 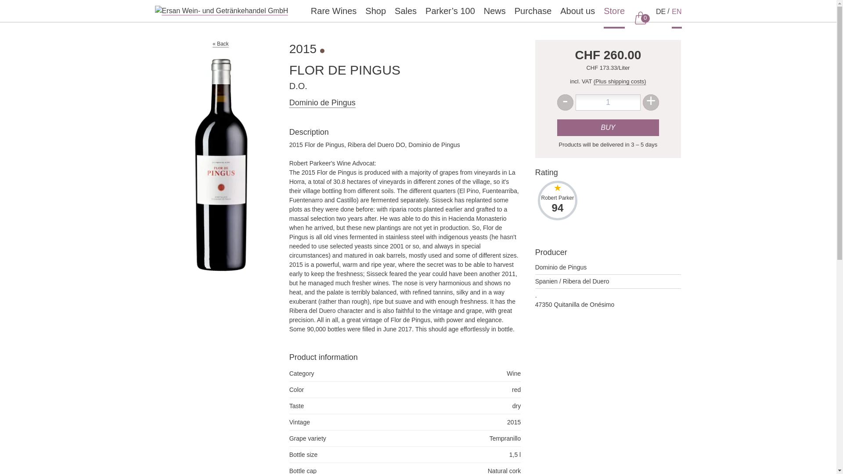 What do you see at coordinates (375, 11) in the screenshot?
I see `Rare Wines` at bounding box center [375, 11].